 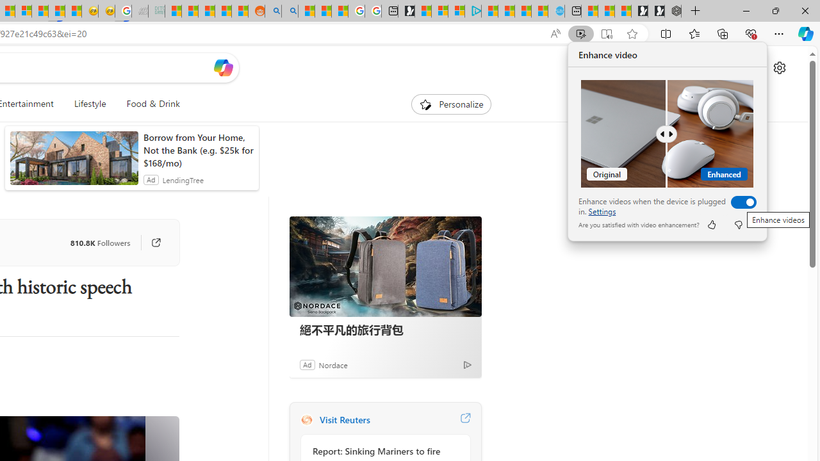 I want to click on Borrow from Your Home, Not the Bank (e.g. $25k for $168/mo), so click(x=197, y=150).